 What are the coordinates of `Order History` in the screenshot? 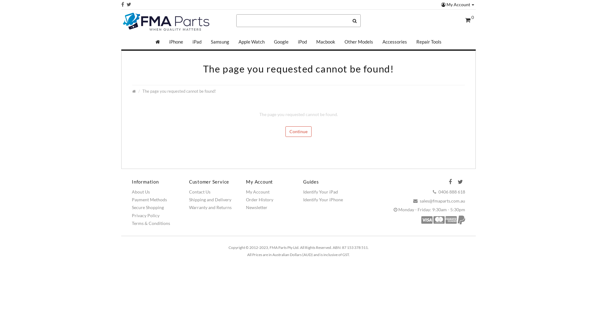 It's located at (260, 200).